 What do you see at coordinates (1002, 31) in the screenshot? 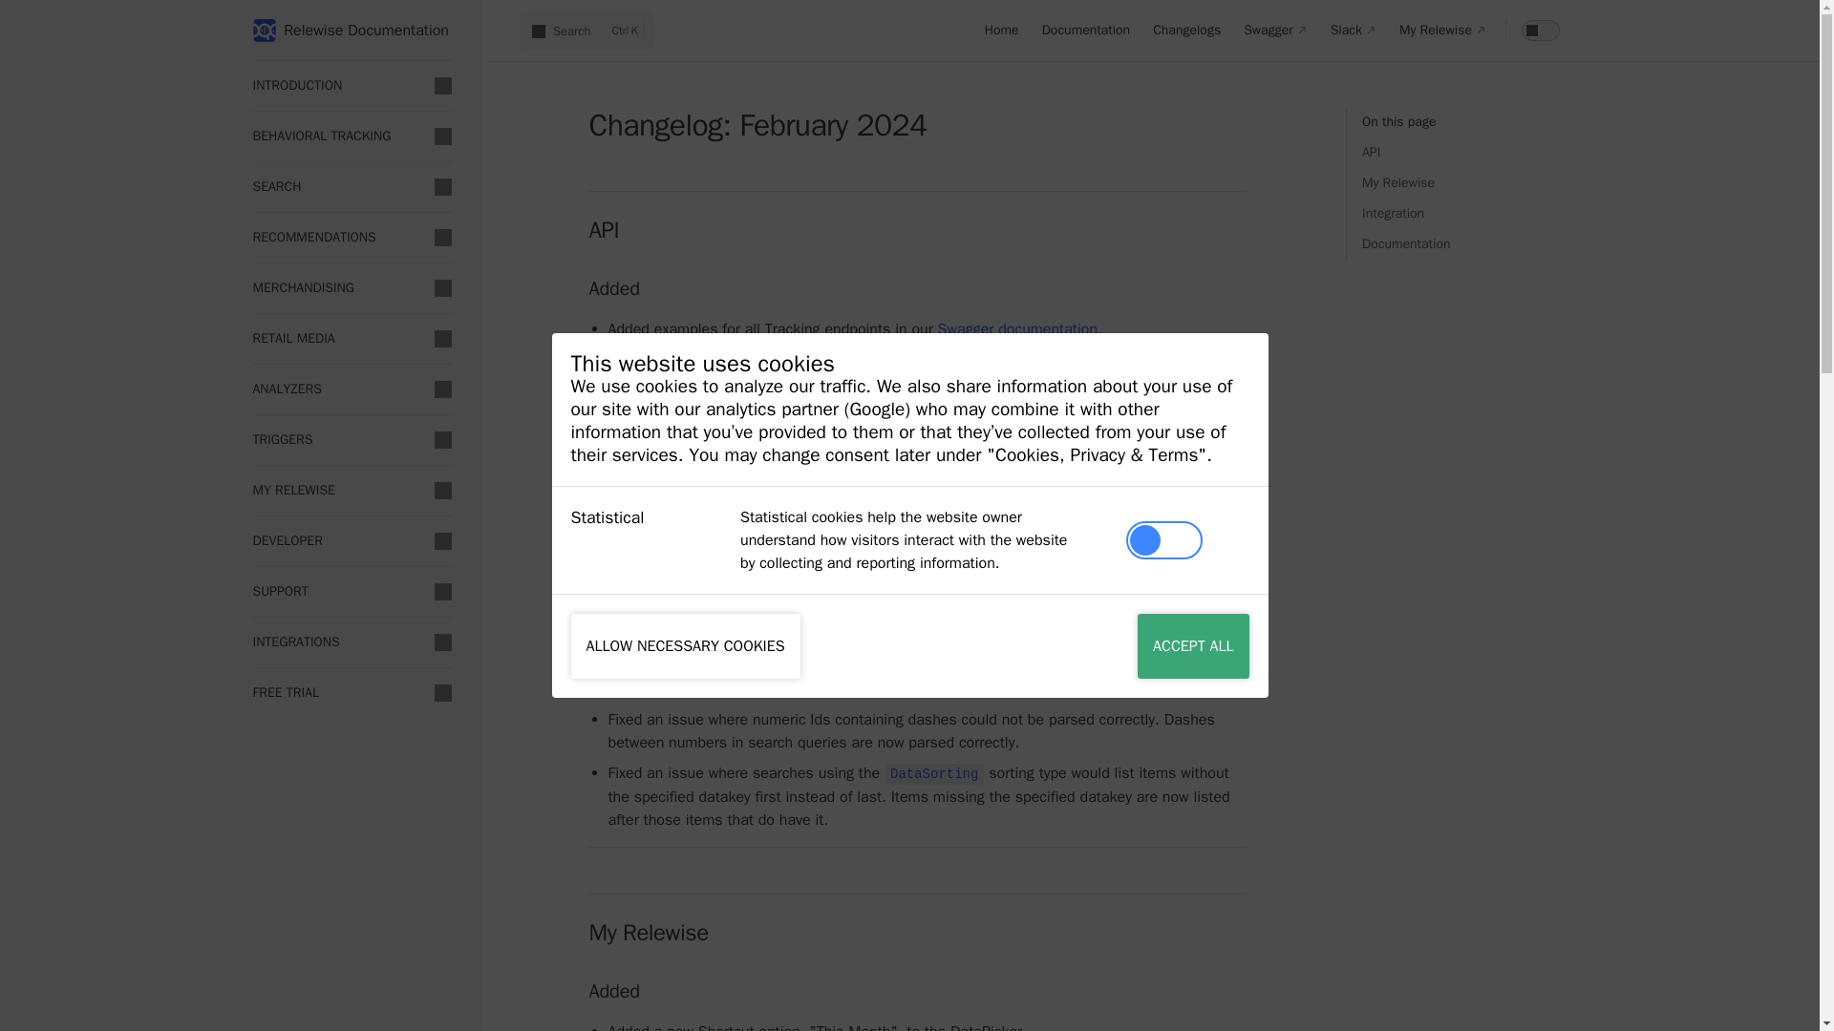
I see `Skip to content` at bounding box center [1002, 31].